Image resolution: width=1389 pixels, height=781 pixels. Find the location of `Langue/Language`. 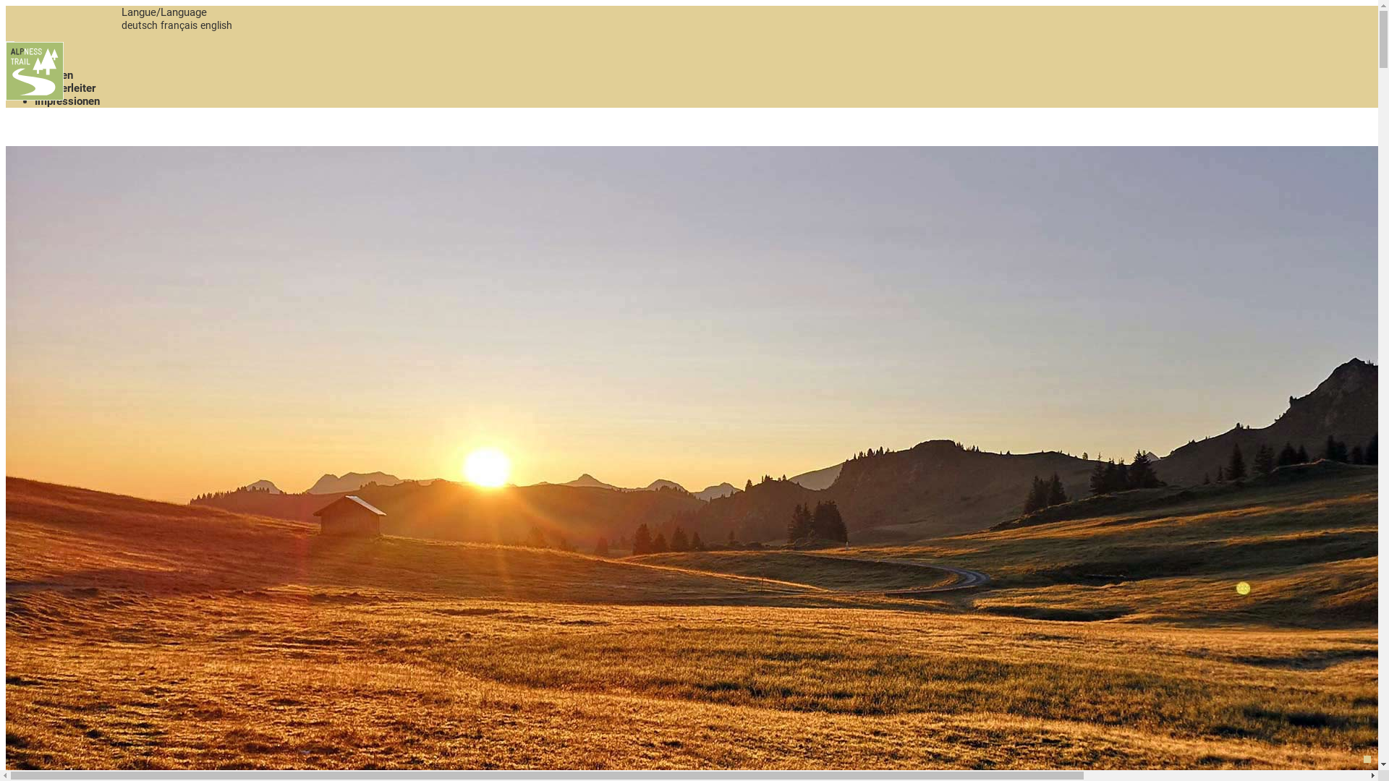

Langue/Language is located at coordinates (164, 12).